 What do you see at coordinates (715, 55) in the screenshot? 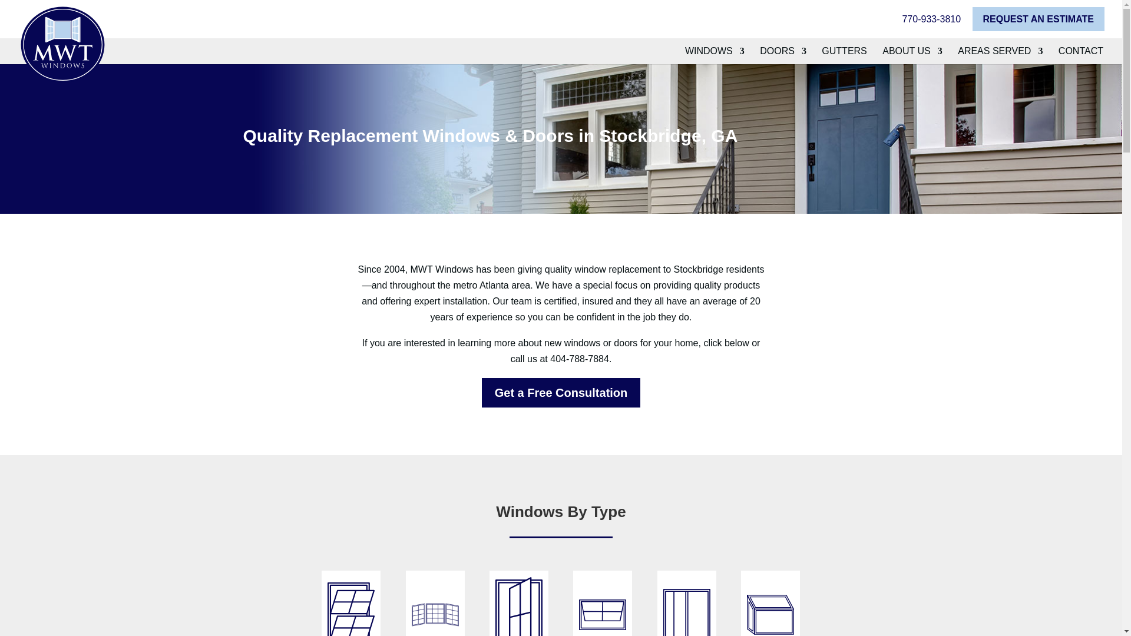
I see `WINDOWS` at bounding box center [715, 55].